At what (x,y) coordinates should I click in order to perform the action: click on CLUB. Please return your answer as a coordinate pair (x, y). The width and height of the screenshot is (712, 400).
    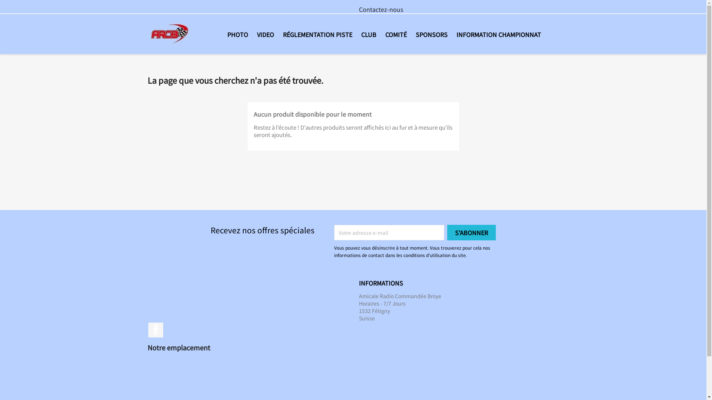
    Looking at the image, I should click on (369, 34).